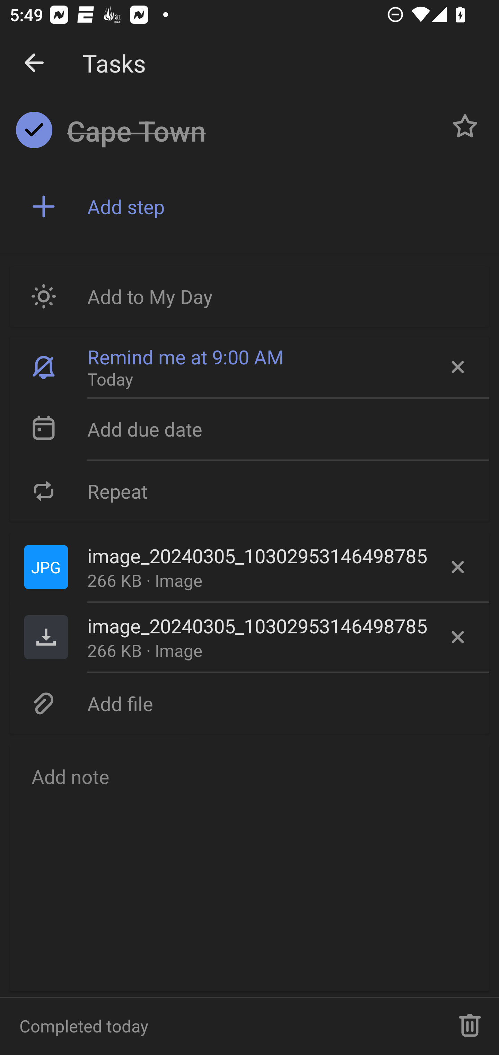  Describe the element at coordinates (465, 126) in the screenshot. I see `Normal task Cape Town, Button` at that location.